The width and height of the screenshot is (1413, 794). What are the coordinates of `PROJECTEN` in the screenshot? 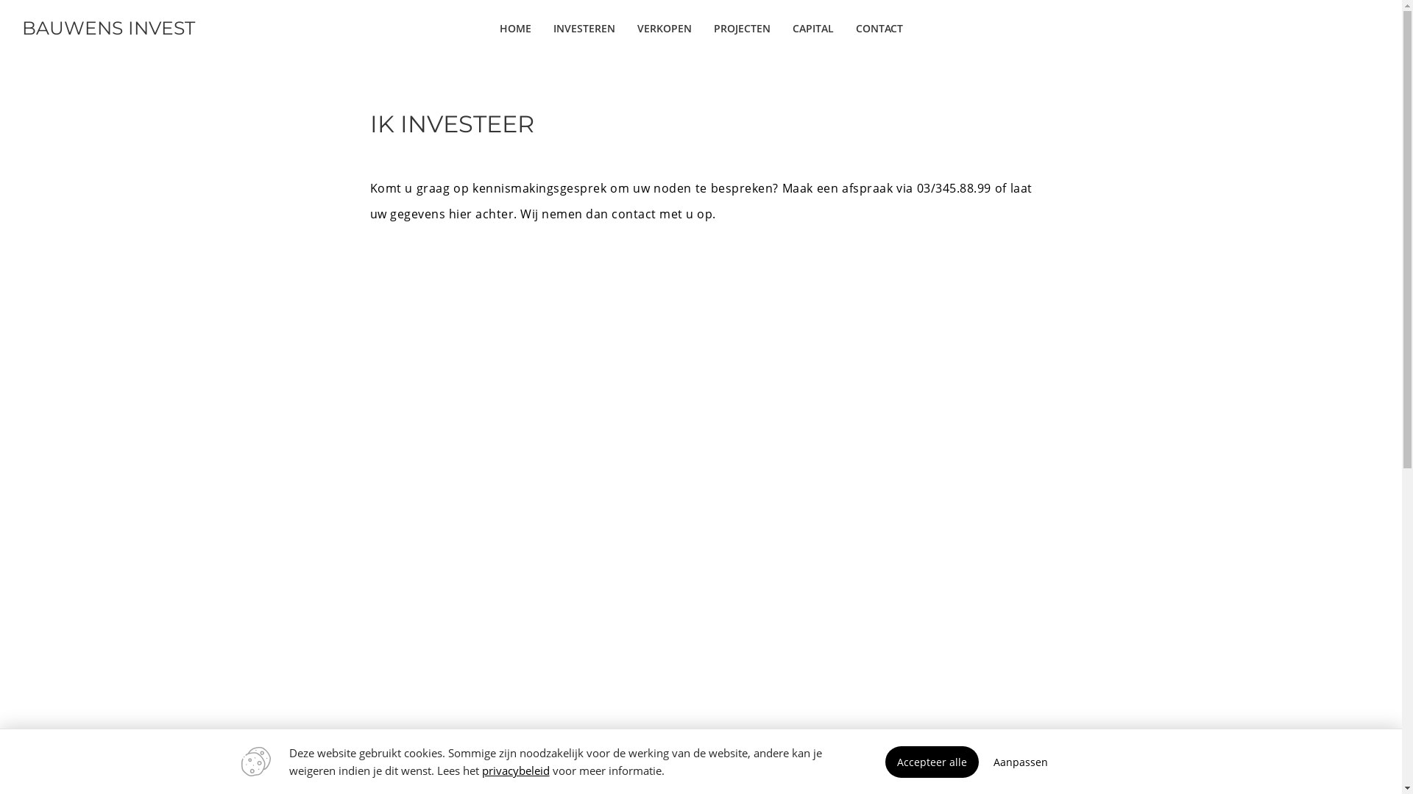 It's located at (742, 28).